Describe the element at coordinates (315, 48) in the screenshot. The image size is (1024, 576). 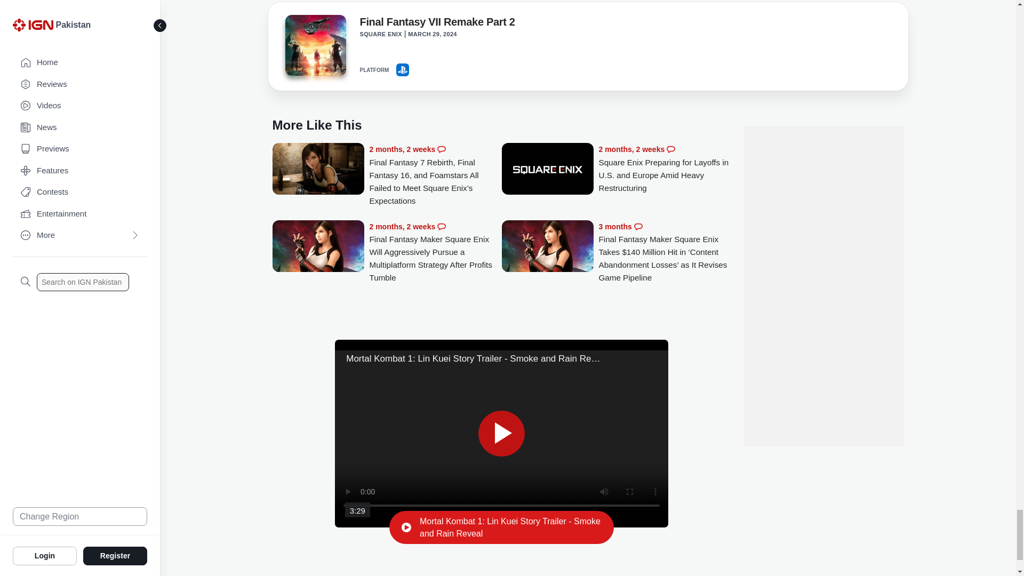
I see `Final Fantasy VII Remake Part 2` at that location.